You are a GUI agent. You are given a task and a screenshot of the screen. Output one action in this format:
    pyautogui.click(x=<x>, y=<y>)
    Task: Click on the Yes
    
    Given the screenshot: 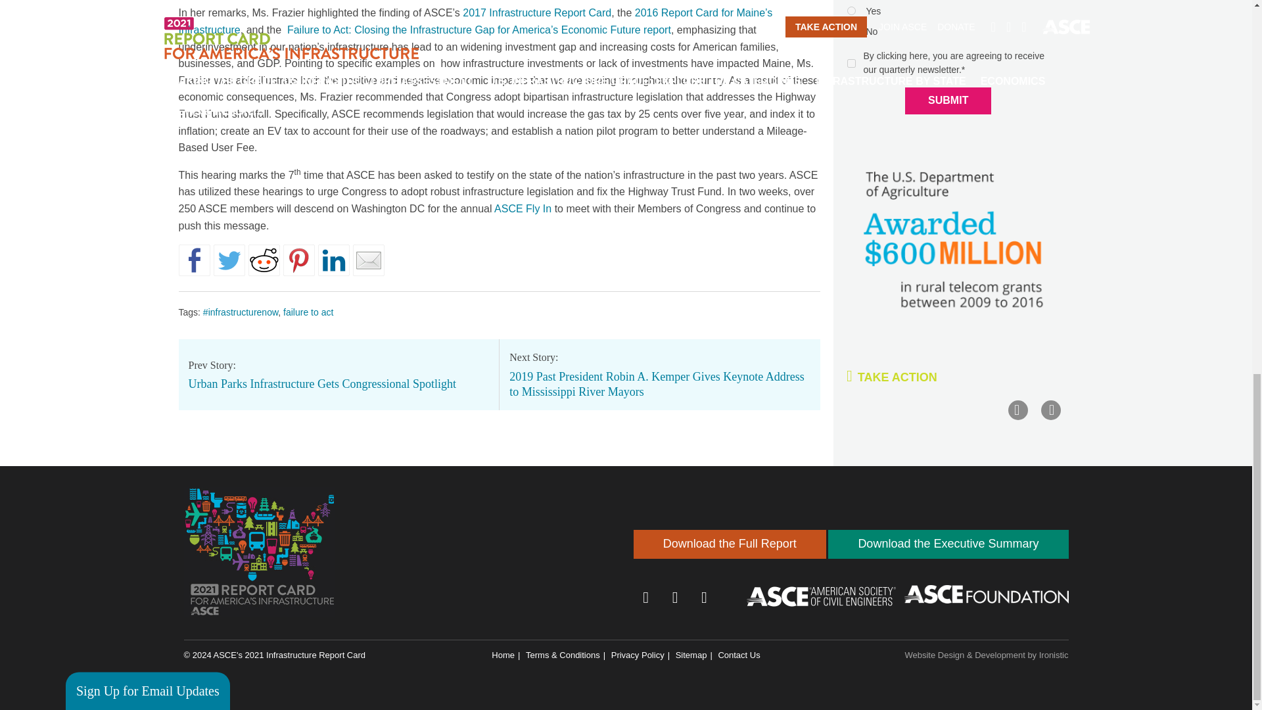 What is the action you would take?
    pyautogui.click(x=80, y=227)
    